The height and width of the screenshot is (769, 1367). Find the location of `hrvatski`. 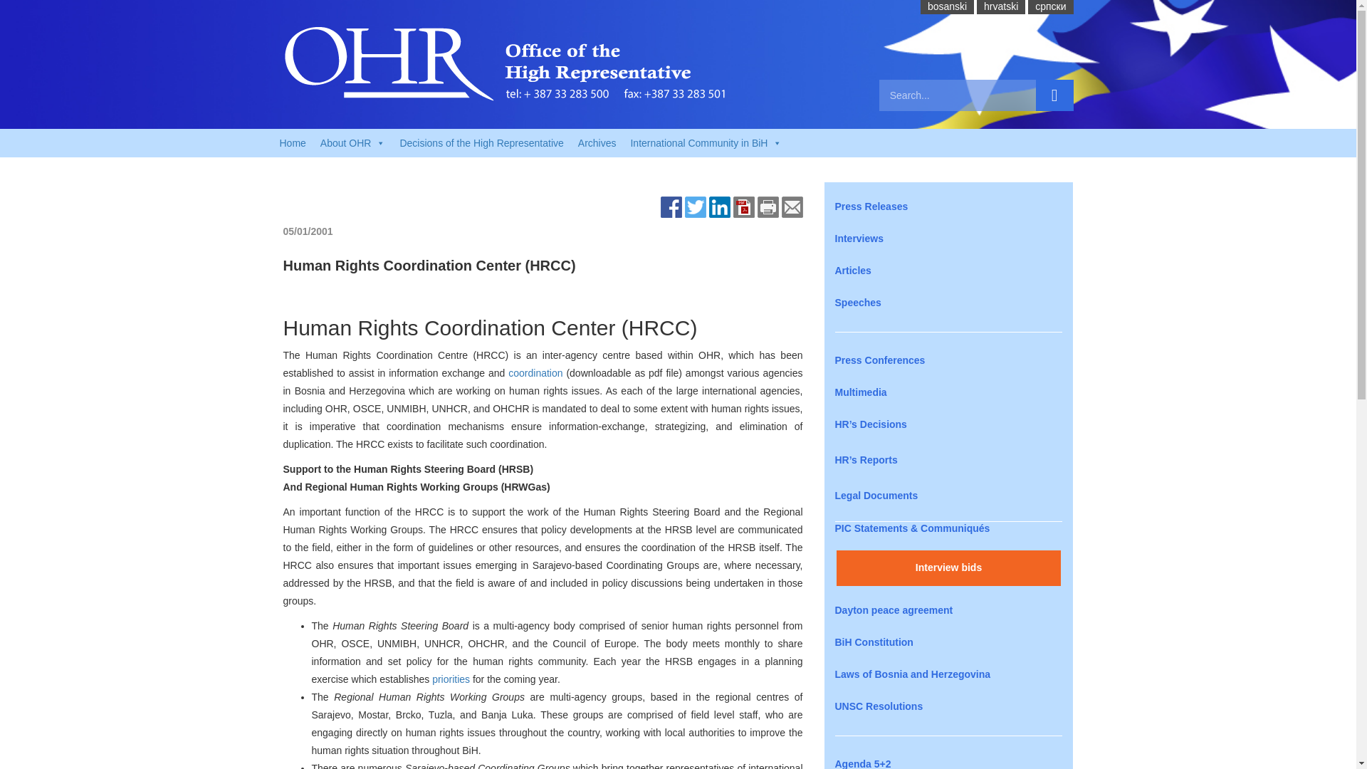

hrvatski is located at coordinates (1001, 6).